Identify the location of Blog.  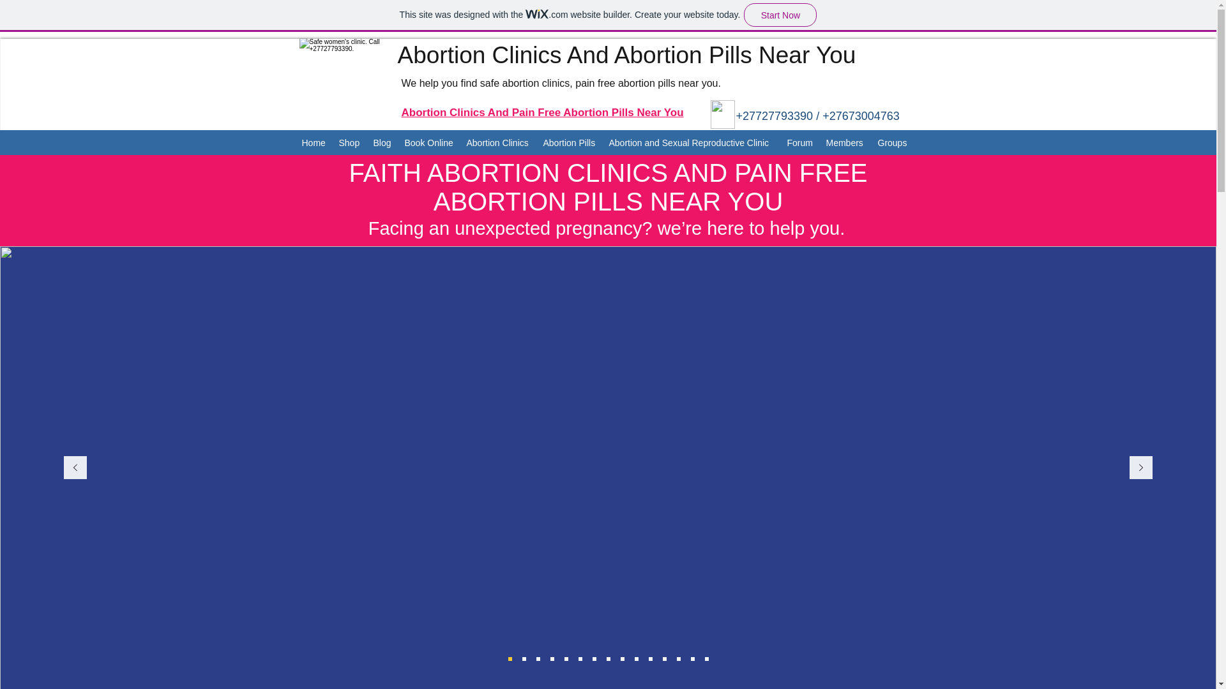
(382, 143).